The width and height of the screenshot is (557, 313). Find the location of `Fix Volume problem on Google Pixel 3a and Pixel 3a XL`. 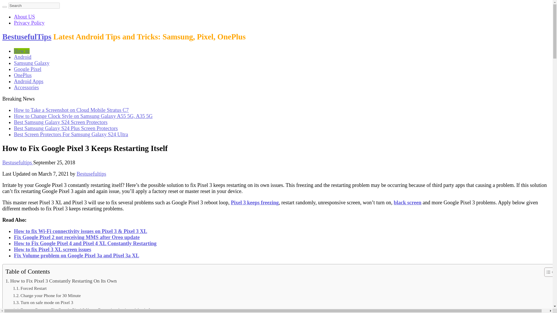

Fix Volume problem on Google Pixel 3a and Pixel 3a XL is located at coordinates (77, 256).